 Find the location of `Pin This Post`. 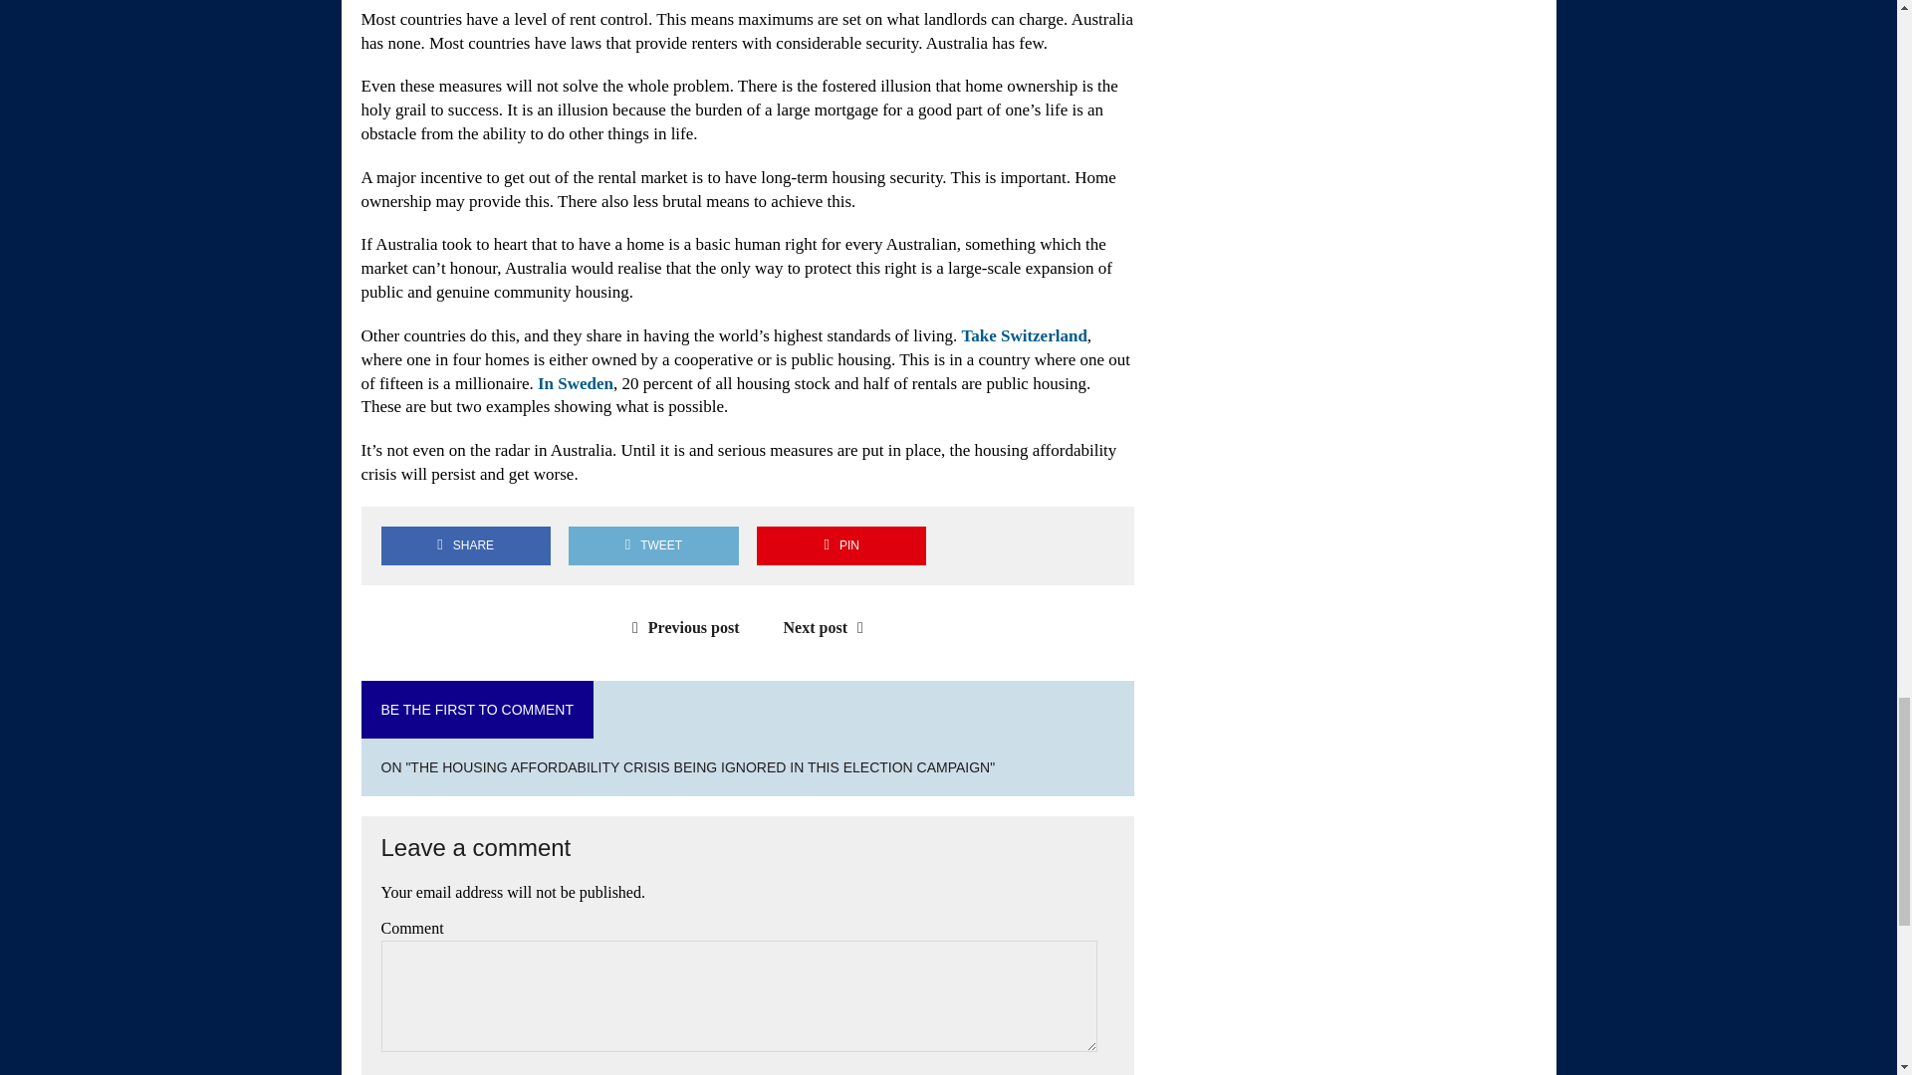

Pin This Post is located at coordinates (840, 545).